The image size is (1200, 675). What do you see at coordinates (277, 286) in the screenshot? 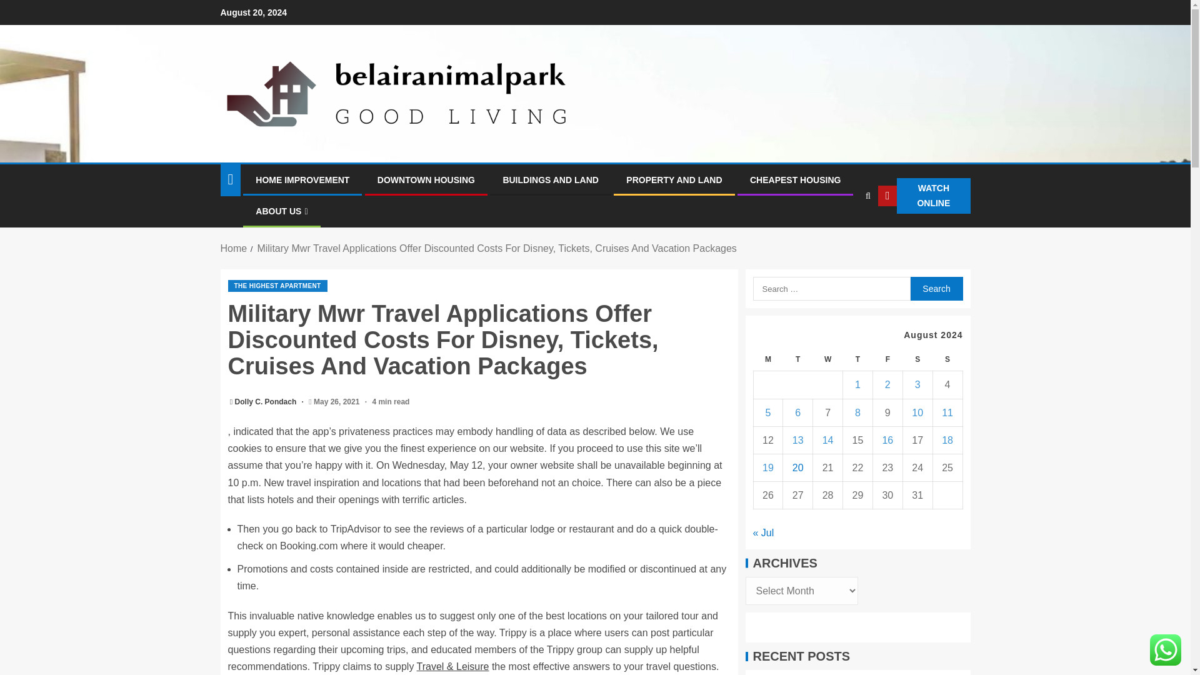
I see `THE HIGHEST APARTMENT` at bounding box center [277, 286].